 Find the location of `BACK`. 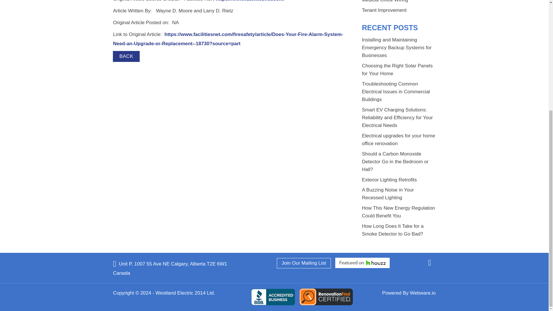

BACK is located at coordinates (126, 56).